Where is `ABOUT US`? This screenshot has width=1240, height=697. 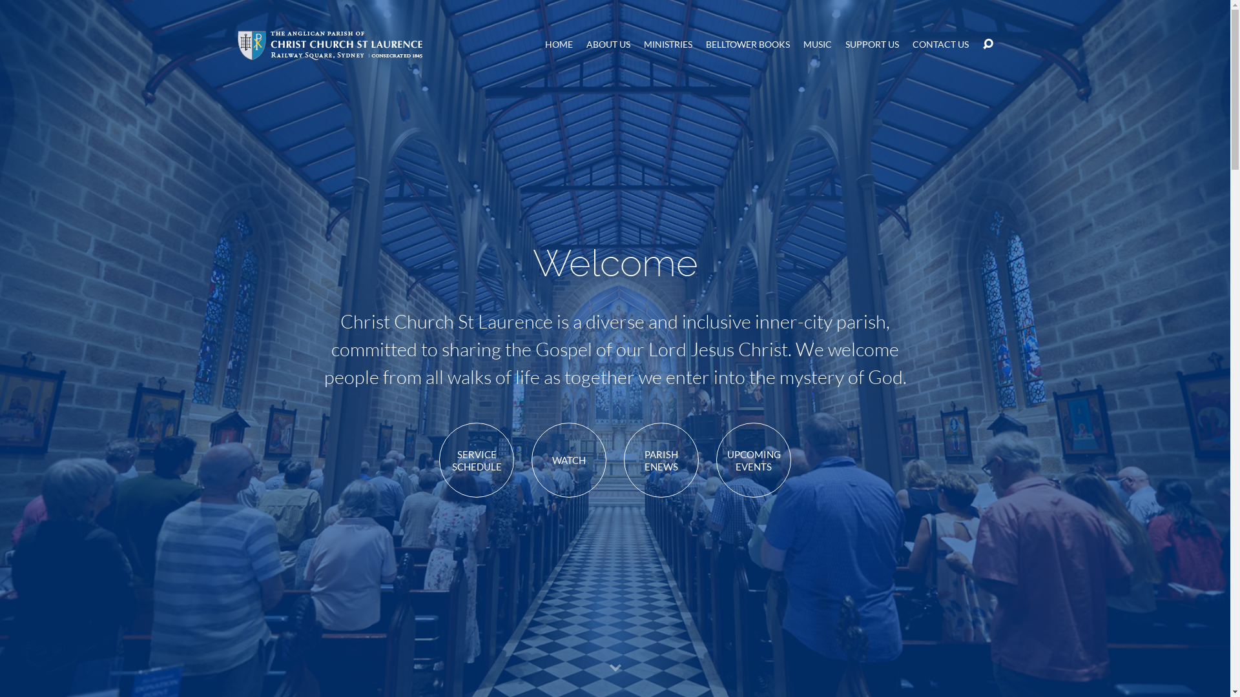
ABOUT US is located at coordinates (608, 45).